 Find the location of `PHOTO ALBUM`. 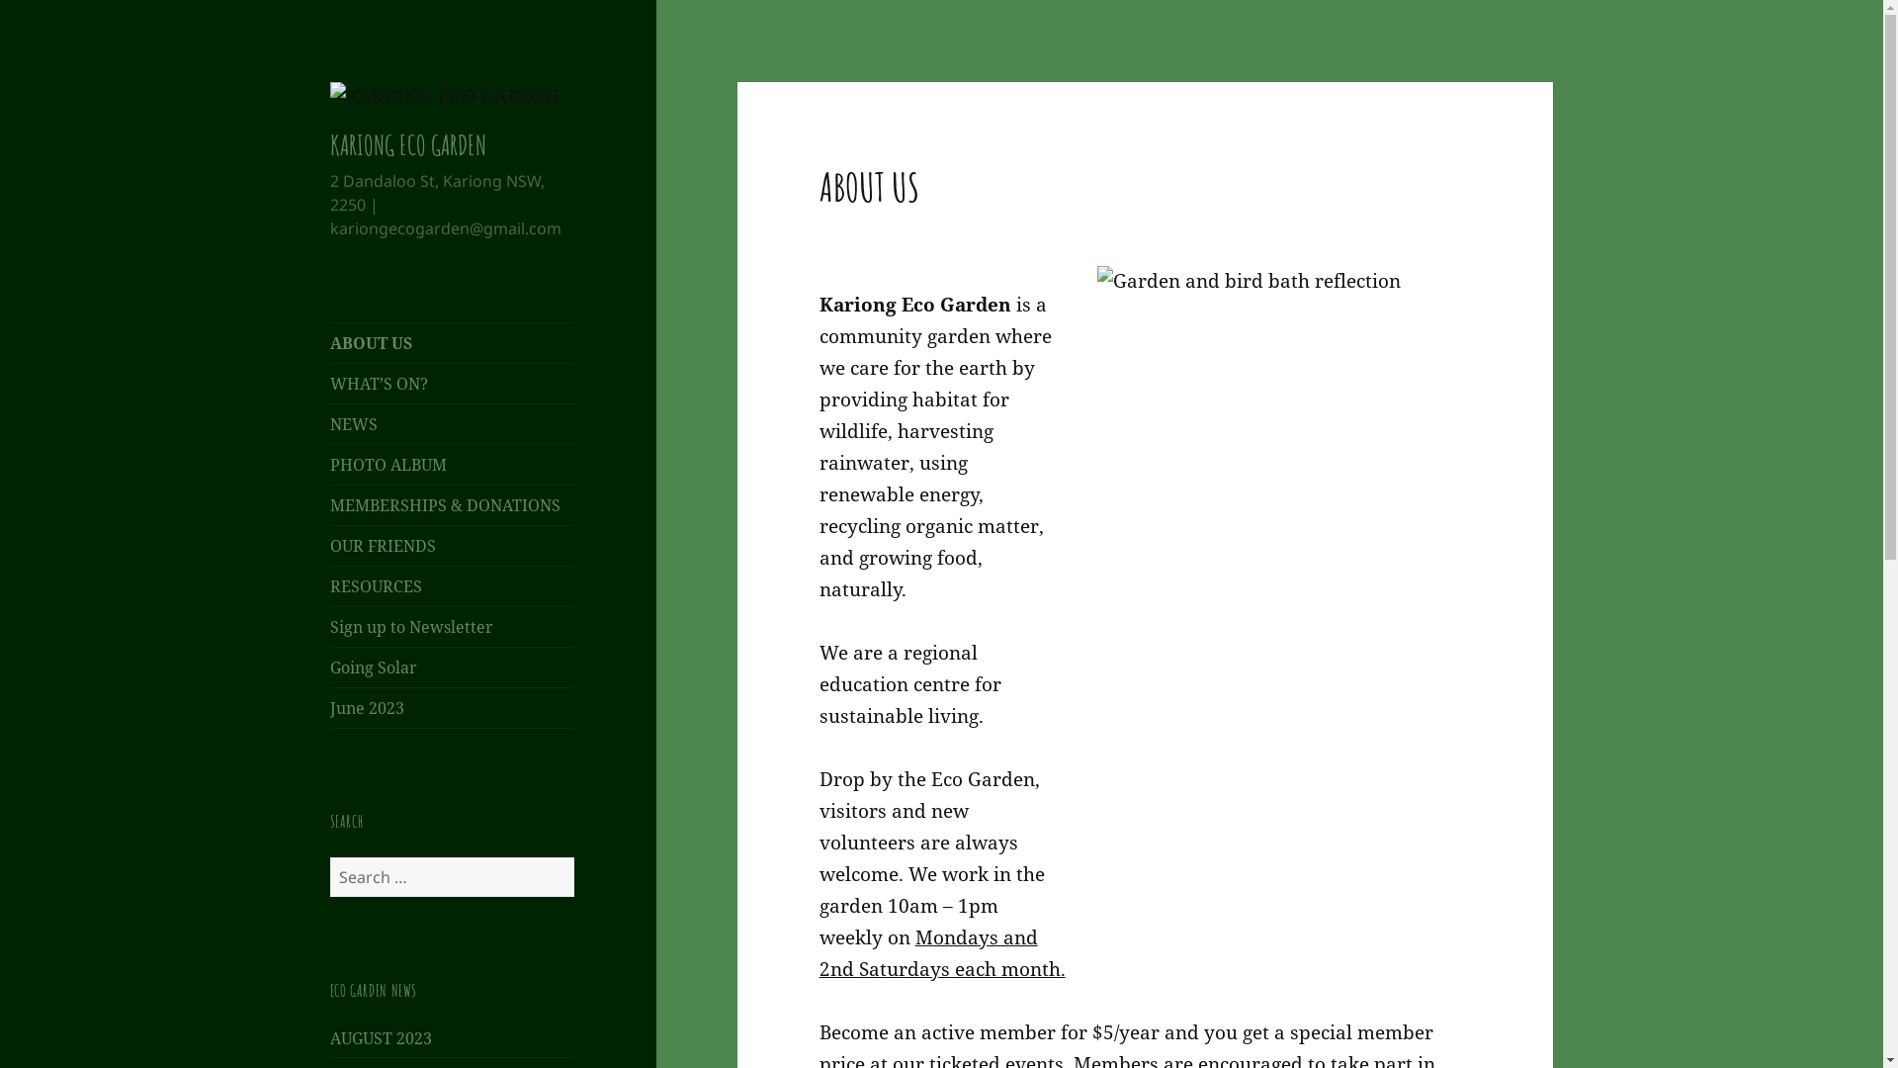

PHOTO ALBUM is located at coordinates (453, 465).